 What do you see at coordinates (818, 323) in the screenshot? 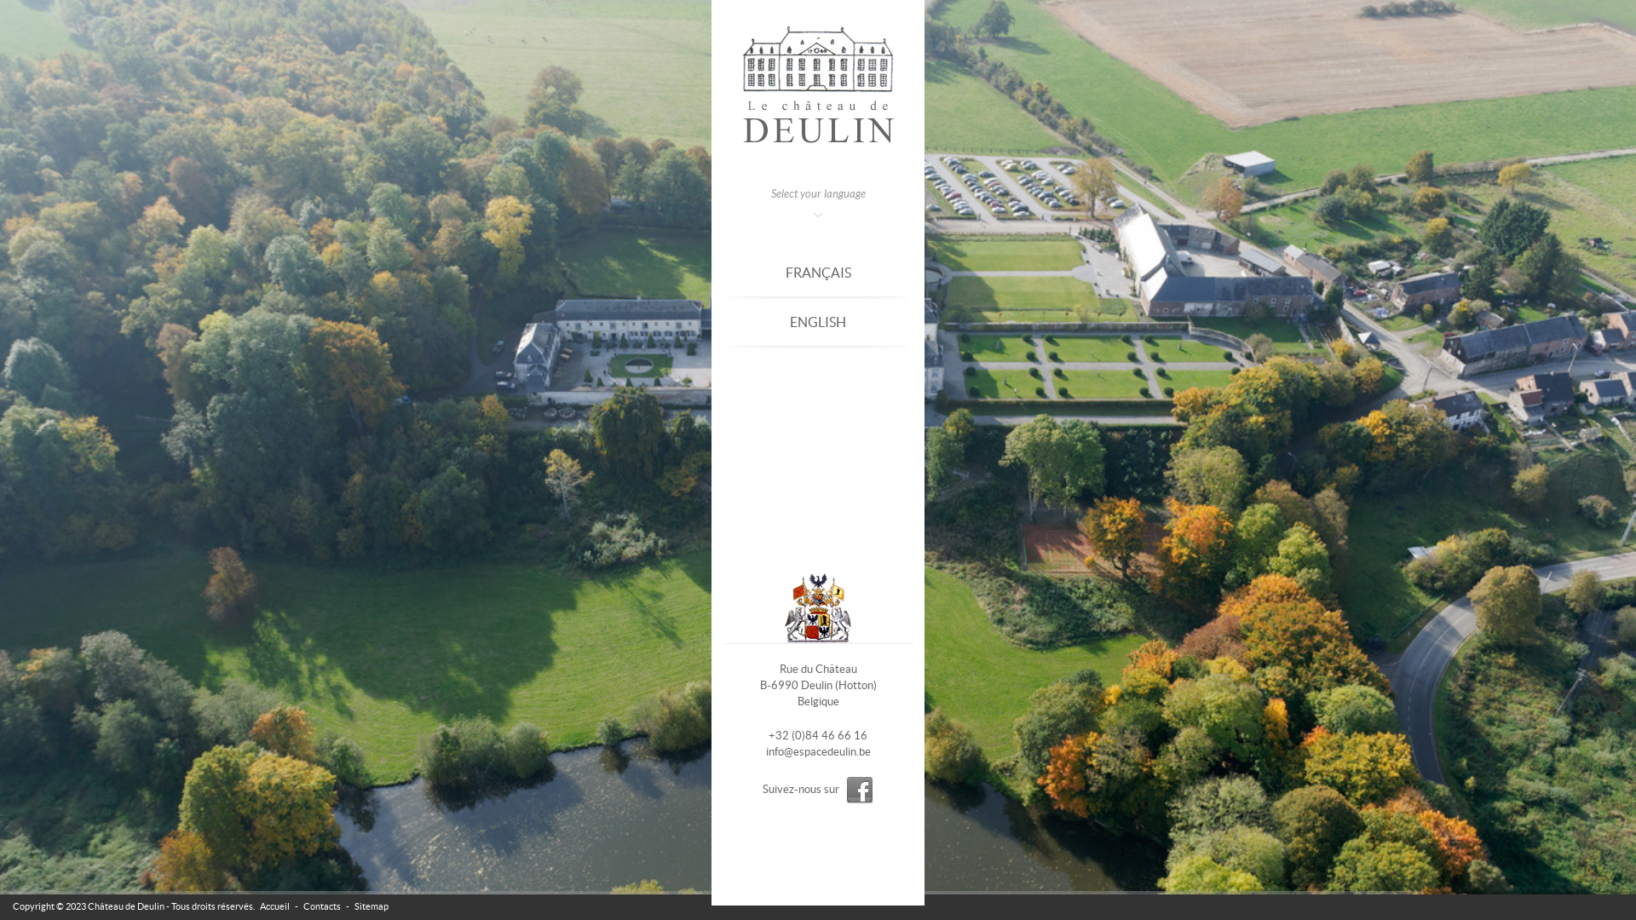
I see `ENGLISH` at bounding box center [818, 323].